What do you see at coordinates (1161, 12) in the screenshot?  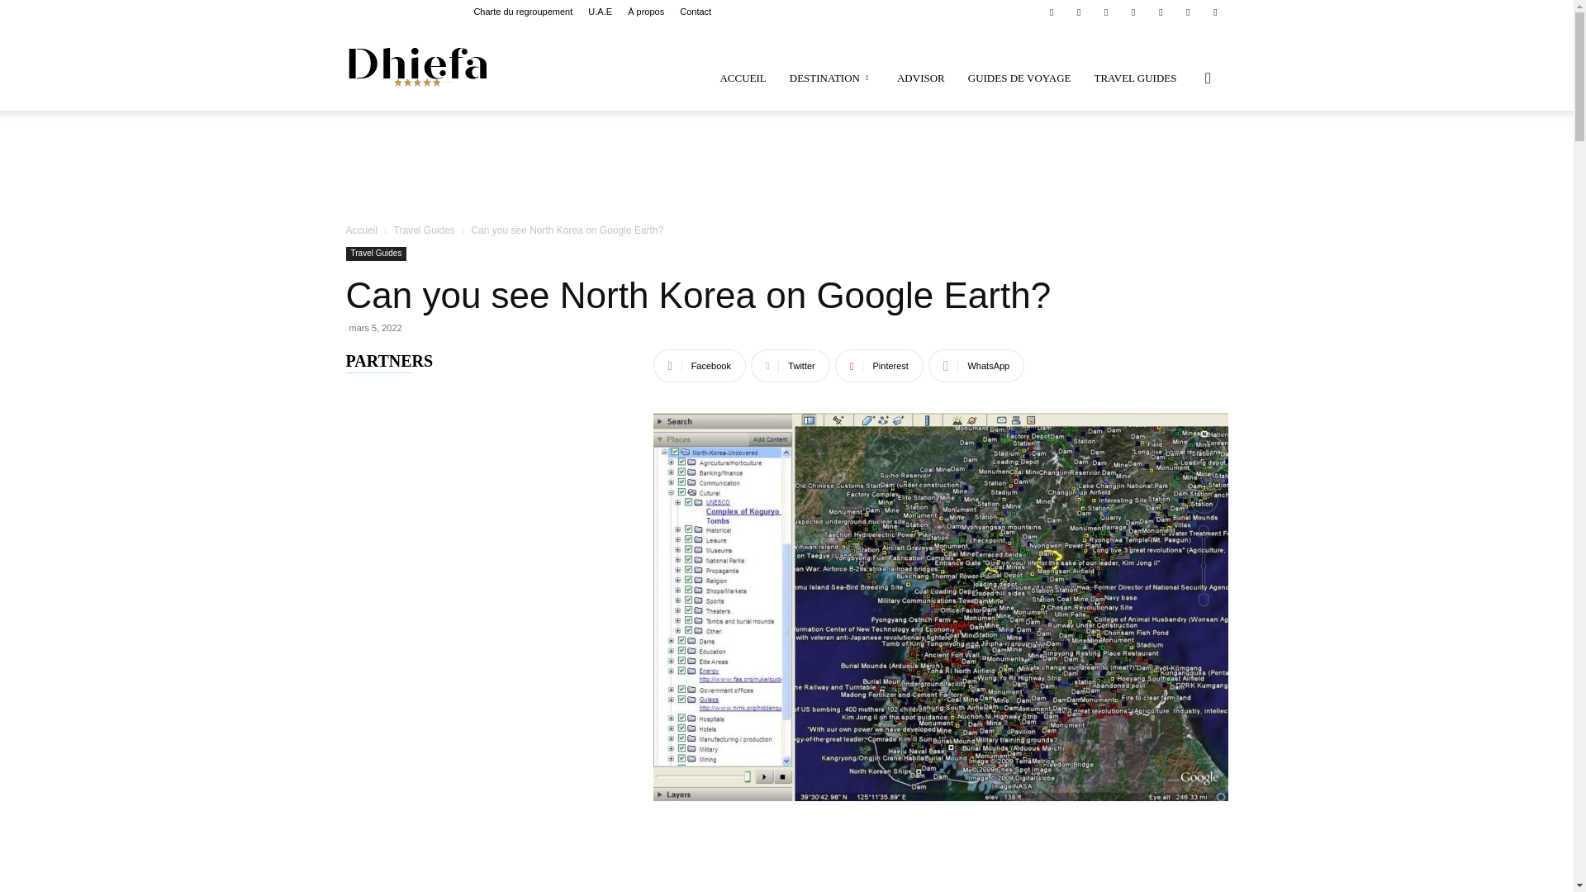 I see `Tumblr` at bounding box center [1161, 12].